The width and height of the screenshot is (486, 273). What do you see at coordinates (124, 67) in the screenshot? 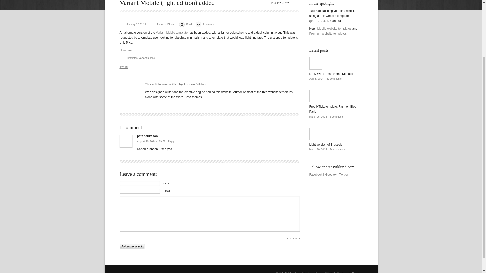
I see `Tweet` at bounding box center [124, 67].